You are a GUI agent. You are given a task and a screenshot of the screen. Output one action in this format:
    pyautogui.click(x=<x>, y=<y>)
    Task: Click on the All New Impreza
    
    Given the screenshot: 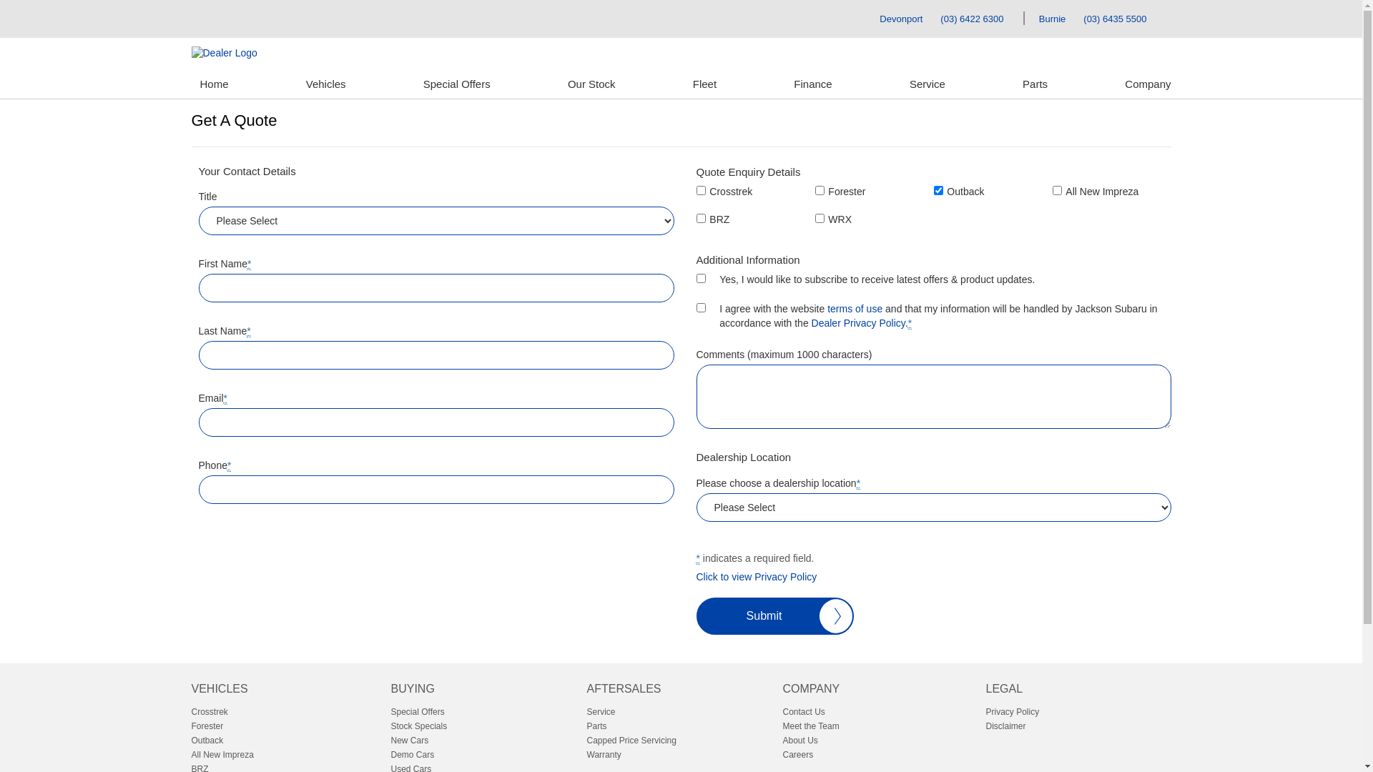 What is the action you would take?
    pyautogui.click(x=285, y=755)
    